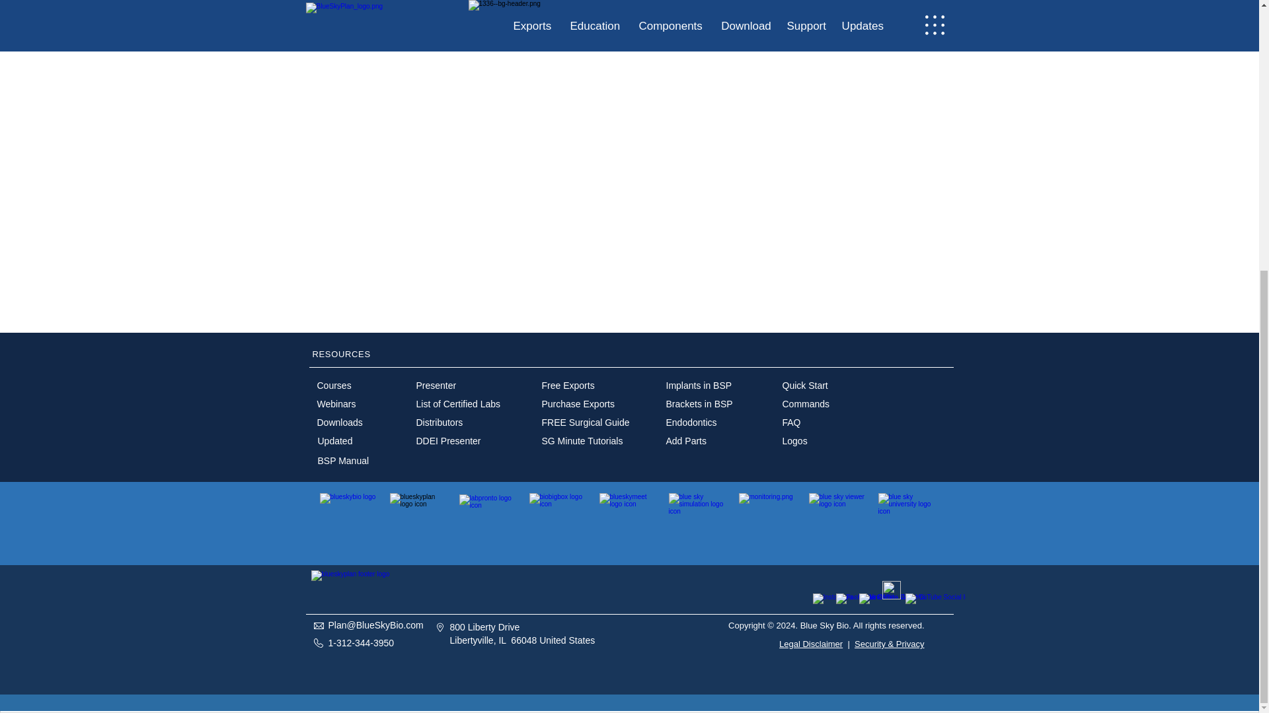 The image size is (1269, 713). I want to click on DDEI Presenter, so click(448, 441).